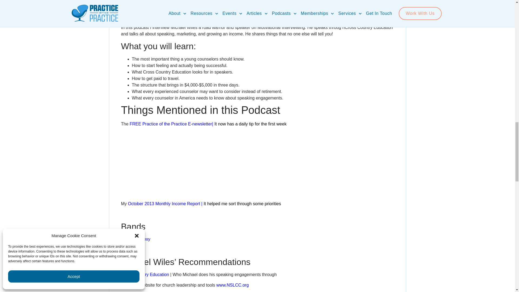 This screenshot has height=292, width=519. I want to click on counseling private practice, so click(145, 274).